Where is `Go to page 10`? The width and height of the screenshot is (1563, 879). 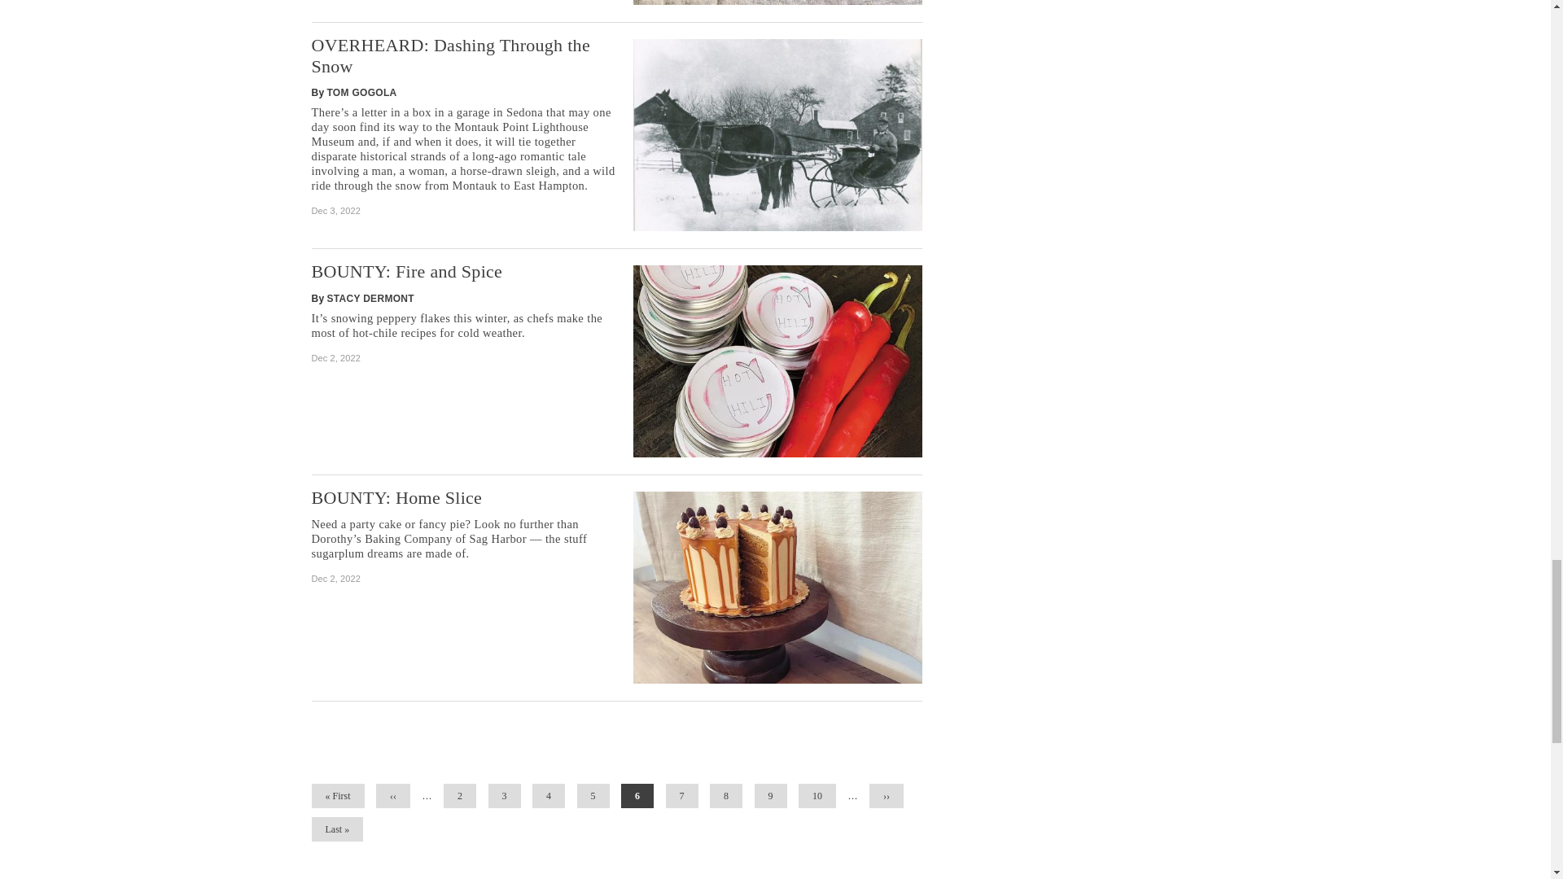 Go to page 10 is located at coordinates (817, 796).